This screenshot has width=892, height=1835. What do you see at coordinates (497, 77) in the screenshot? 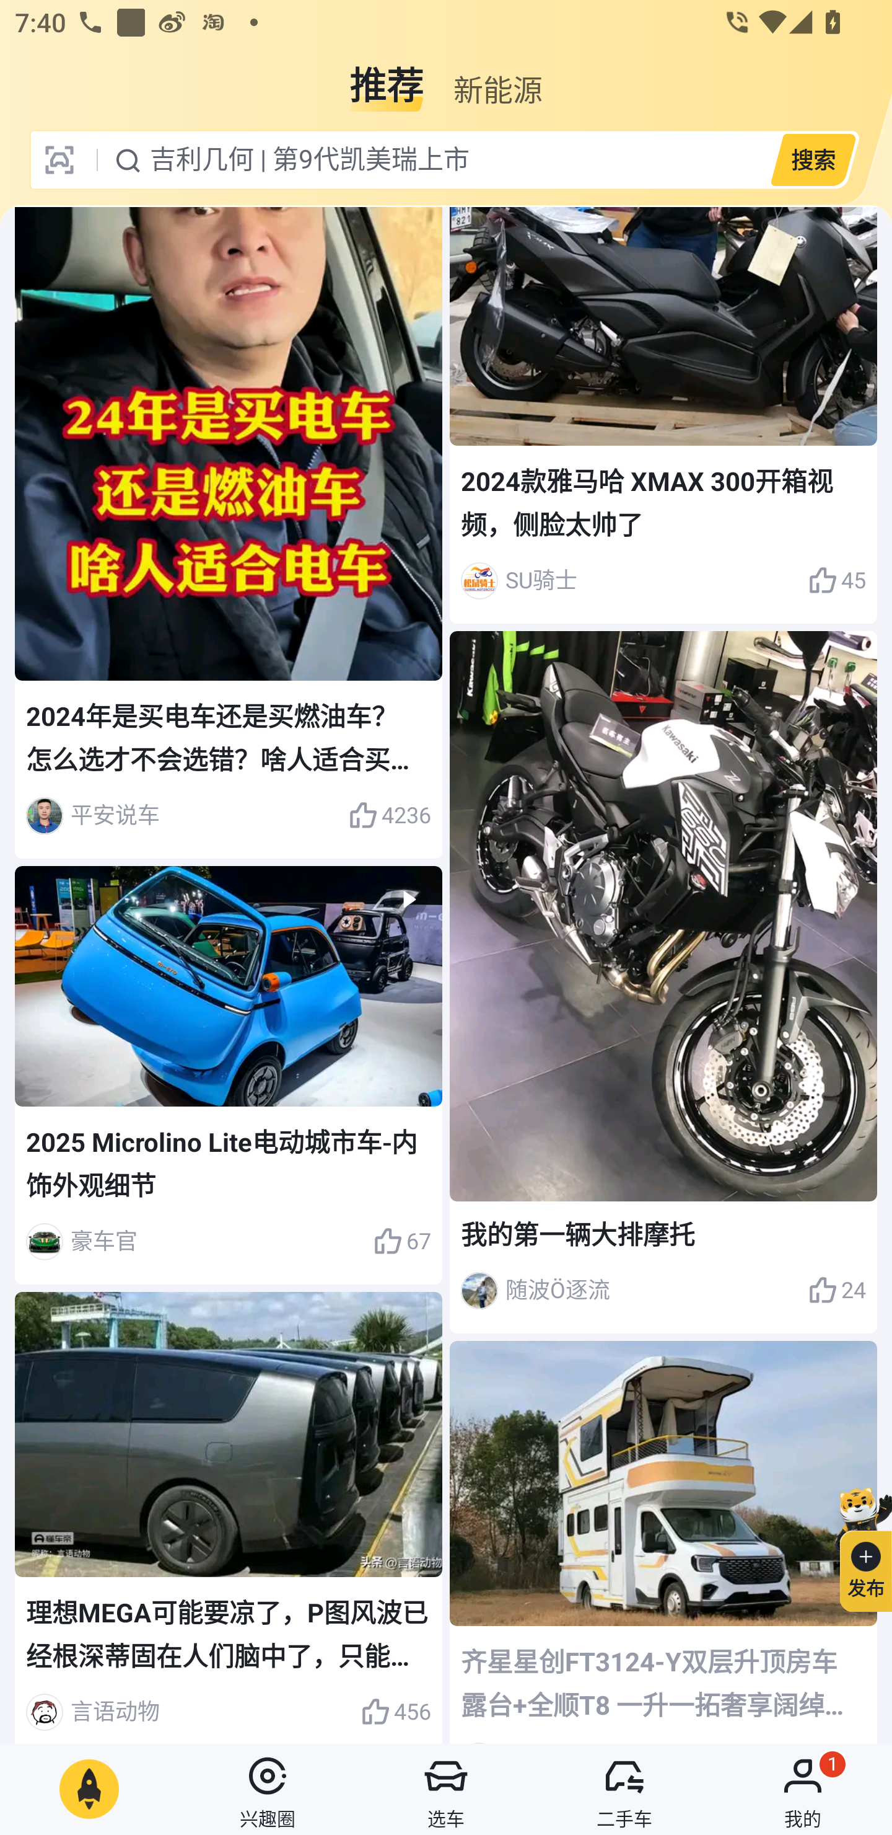
I see `新能源` at bounding box center [497, 77].